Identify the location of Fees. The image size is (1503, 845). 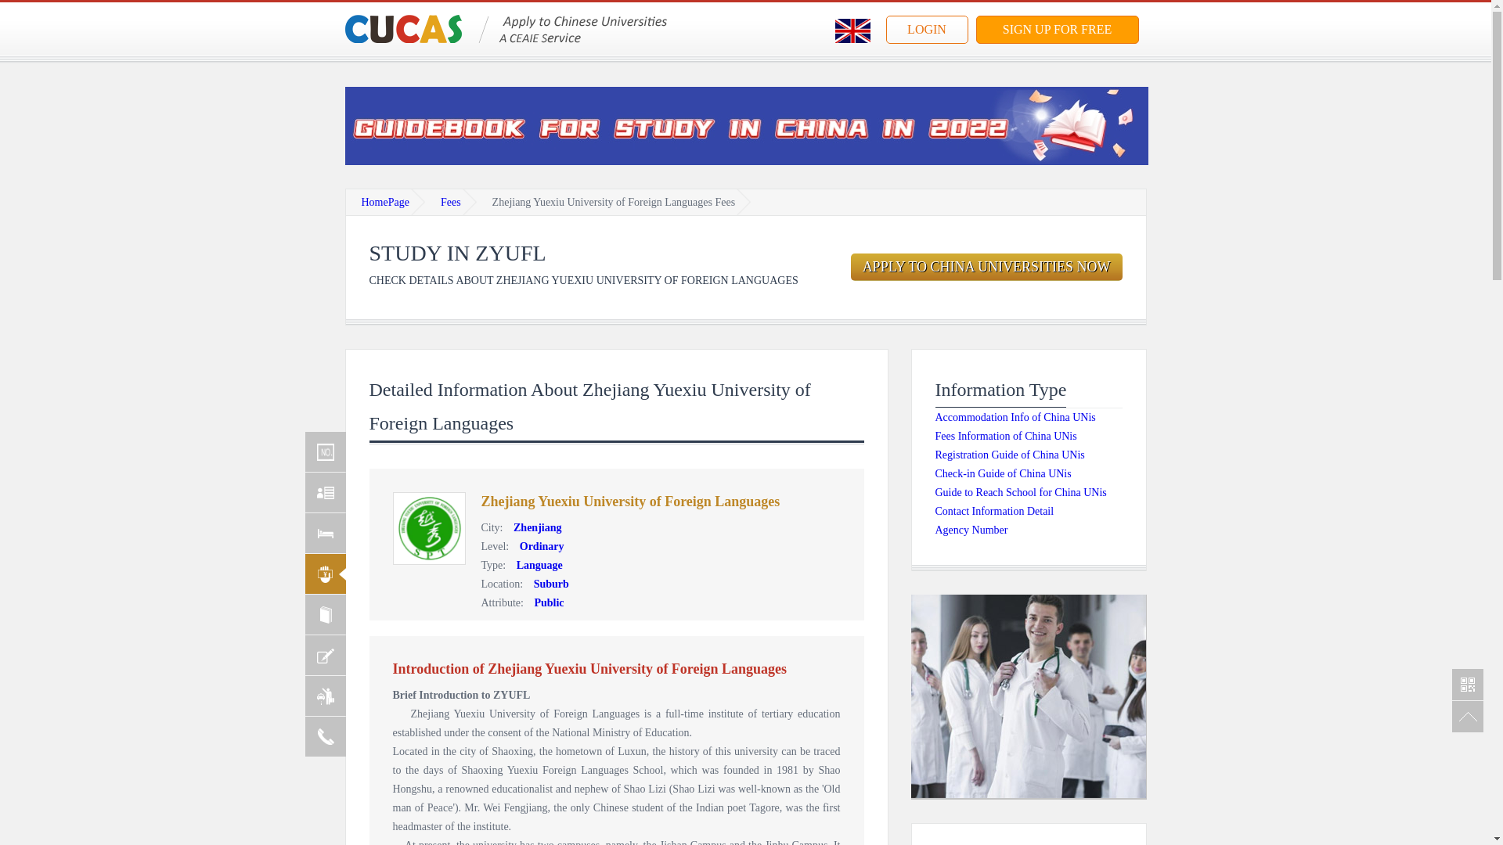
(451, 202).